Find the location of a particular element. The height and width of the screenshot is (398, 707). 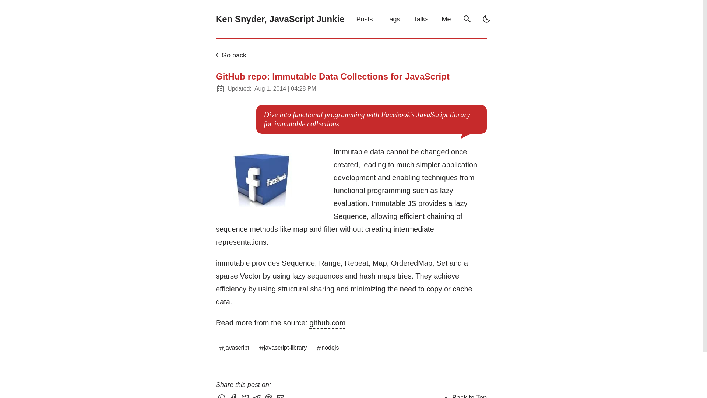

Tweet this post is located at coordinates (246, 395).